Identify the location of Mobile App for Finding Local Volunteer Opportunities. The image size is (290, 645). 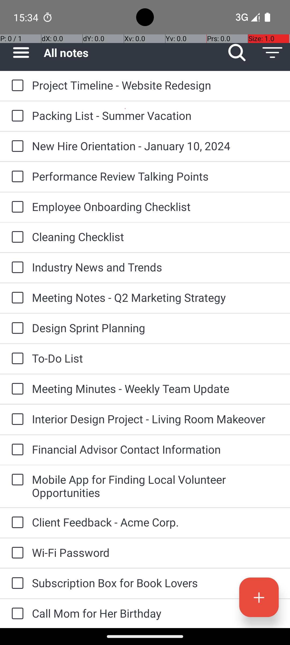
(156, 486).